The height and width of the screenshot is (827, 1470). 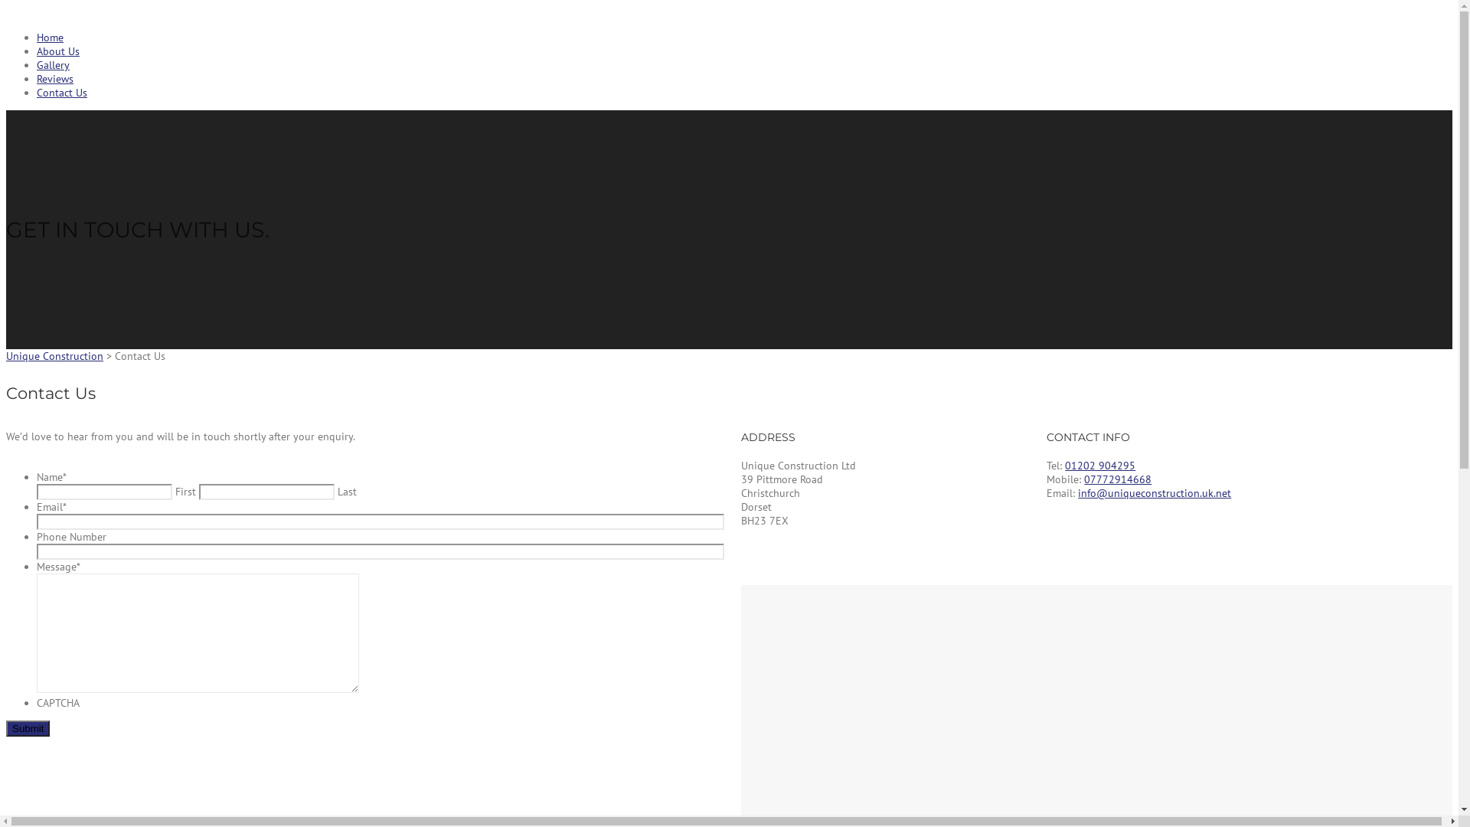 What do you see at coordinates (1118, 479) in the screenshot?
I see `07772914668` at bounding box center [1118, 479].